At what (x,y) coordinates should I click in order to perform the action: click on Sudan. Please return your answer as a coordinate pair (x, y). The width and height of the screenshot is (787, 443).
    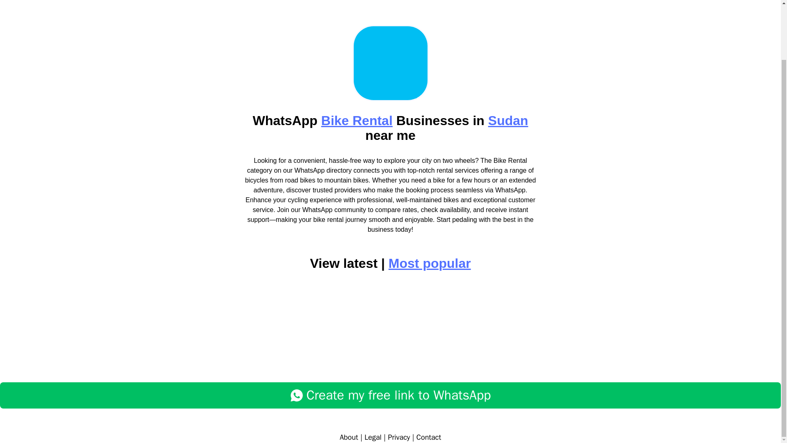
    Looking at the image, I should click on (508, 121).